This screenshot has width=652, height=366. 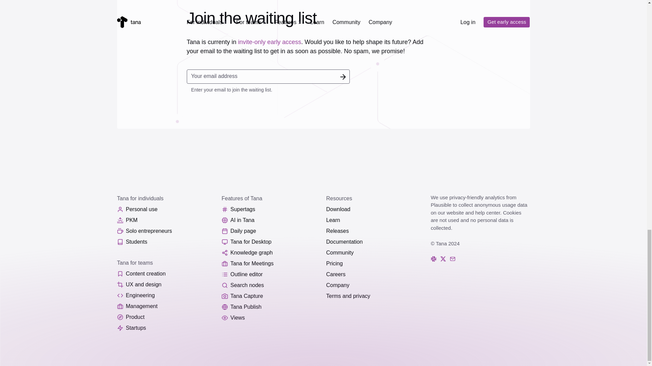 What do you see at coordinates (271, 242) in the screenshot?
I see `Tana for Desktop` at bounding box center [271, 242].